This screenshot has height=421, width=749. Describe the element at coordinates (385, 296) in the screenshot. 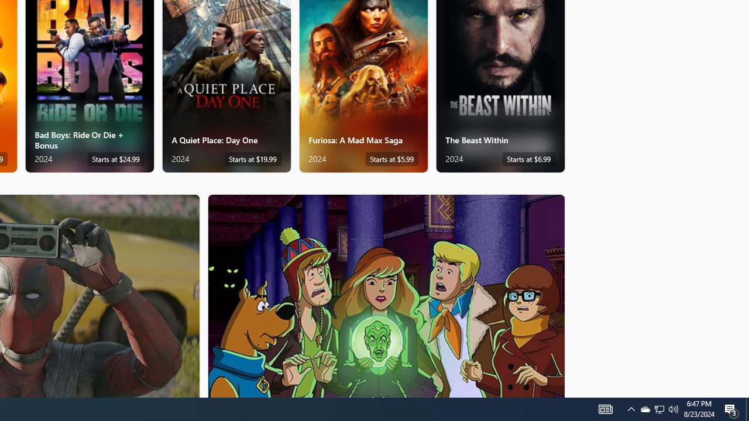

I see `AutomationID: PosterImage` at that location.